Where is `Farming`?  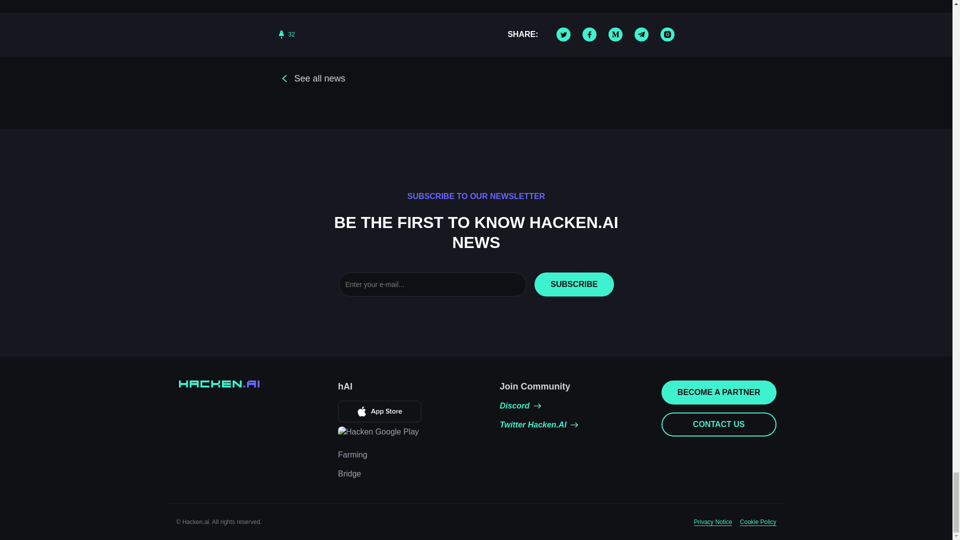
Farming is located at coordinates (352, 455).